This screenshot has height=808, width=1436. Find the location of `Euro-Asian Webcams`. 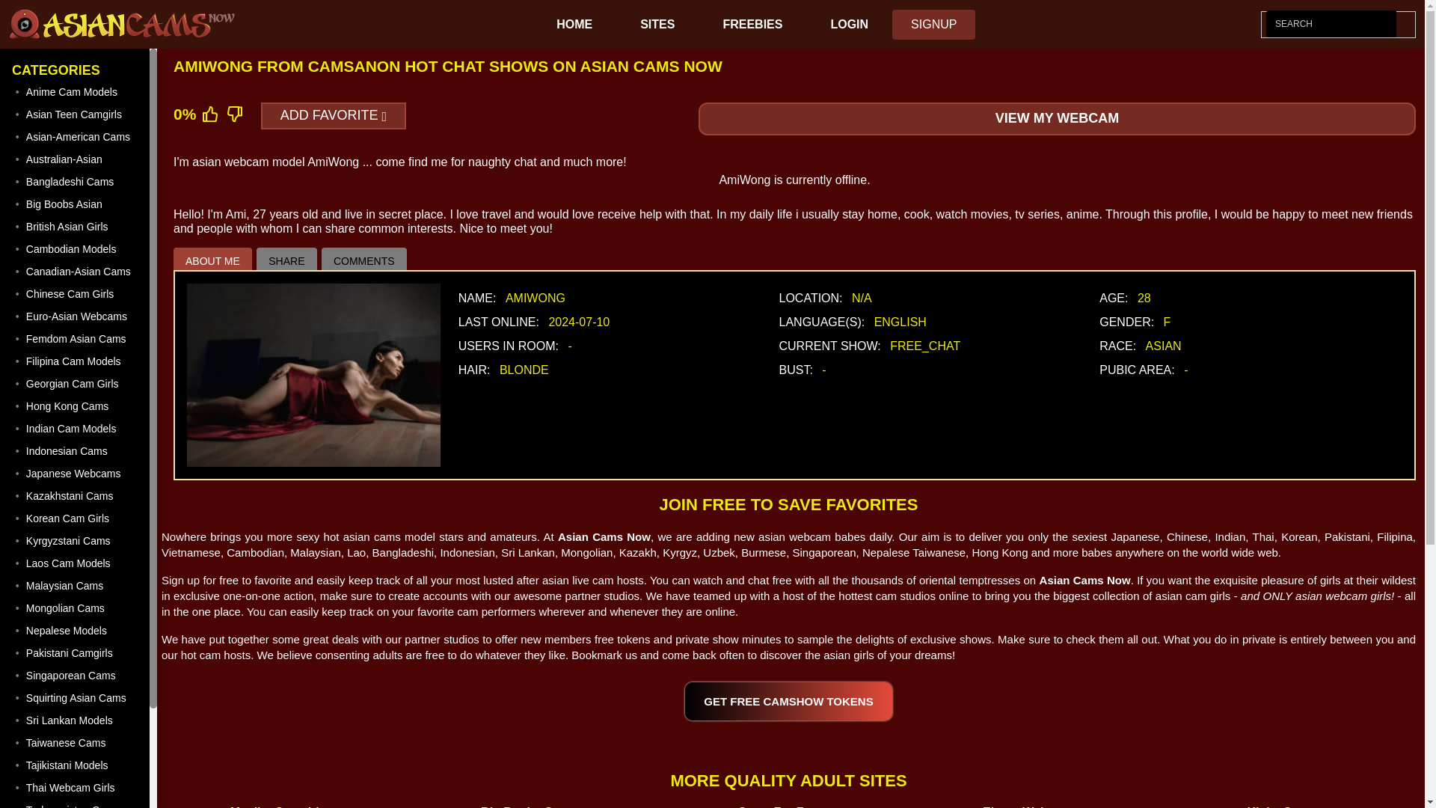

Euro-Asian Webcams is located at coordinates (76, 316).